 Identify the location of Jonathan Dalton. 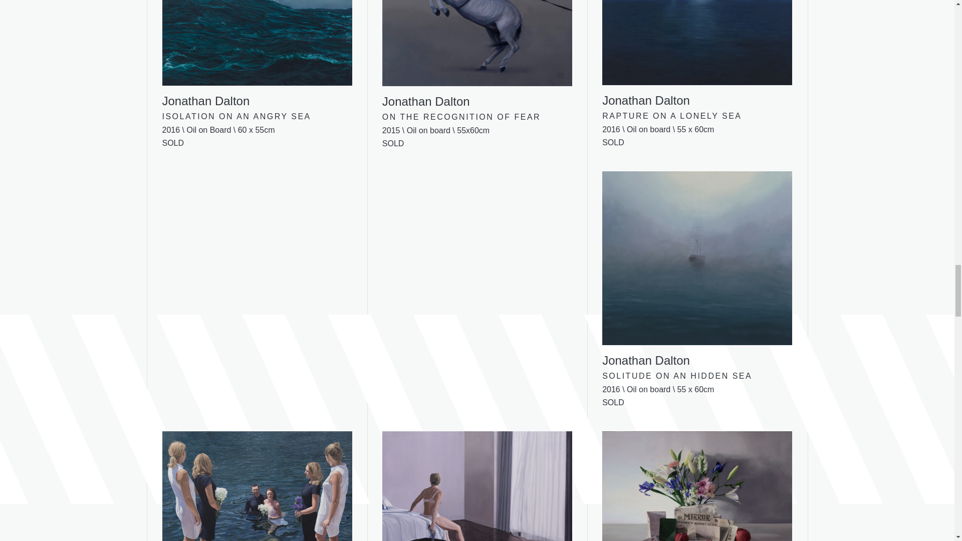
(696, 486).